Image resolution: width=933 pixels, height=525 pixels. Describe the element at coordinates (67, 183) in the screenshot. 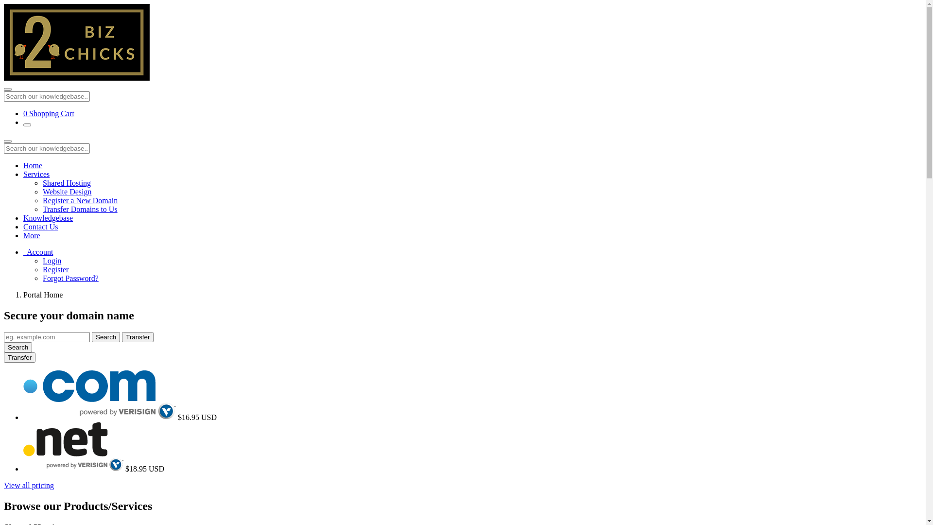

I see `Shared Hosting` at that location.